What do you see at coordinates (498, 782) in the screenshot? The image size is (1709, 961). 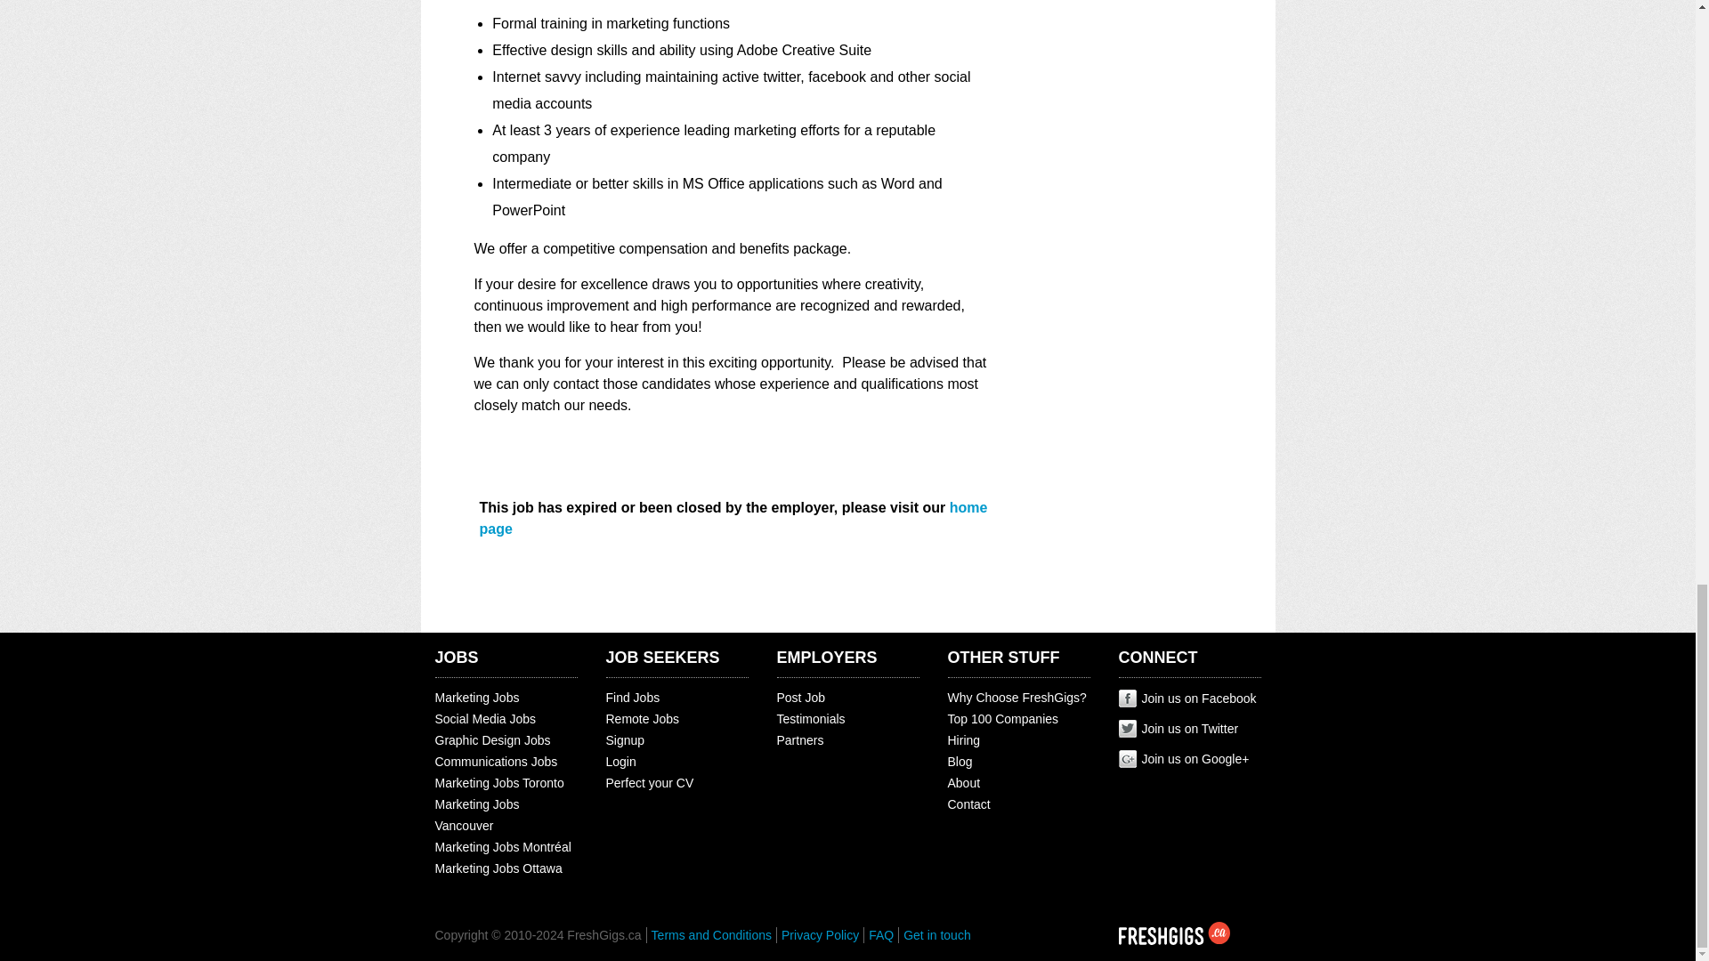 I see `Marketing Jobs Toronto` at bounding box center [498, 782].